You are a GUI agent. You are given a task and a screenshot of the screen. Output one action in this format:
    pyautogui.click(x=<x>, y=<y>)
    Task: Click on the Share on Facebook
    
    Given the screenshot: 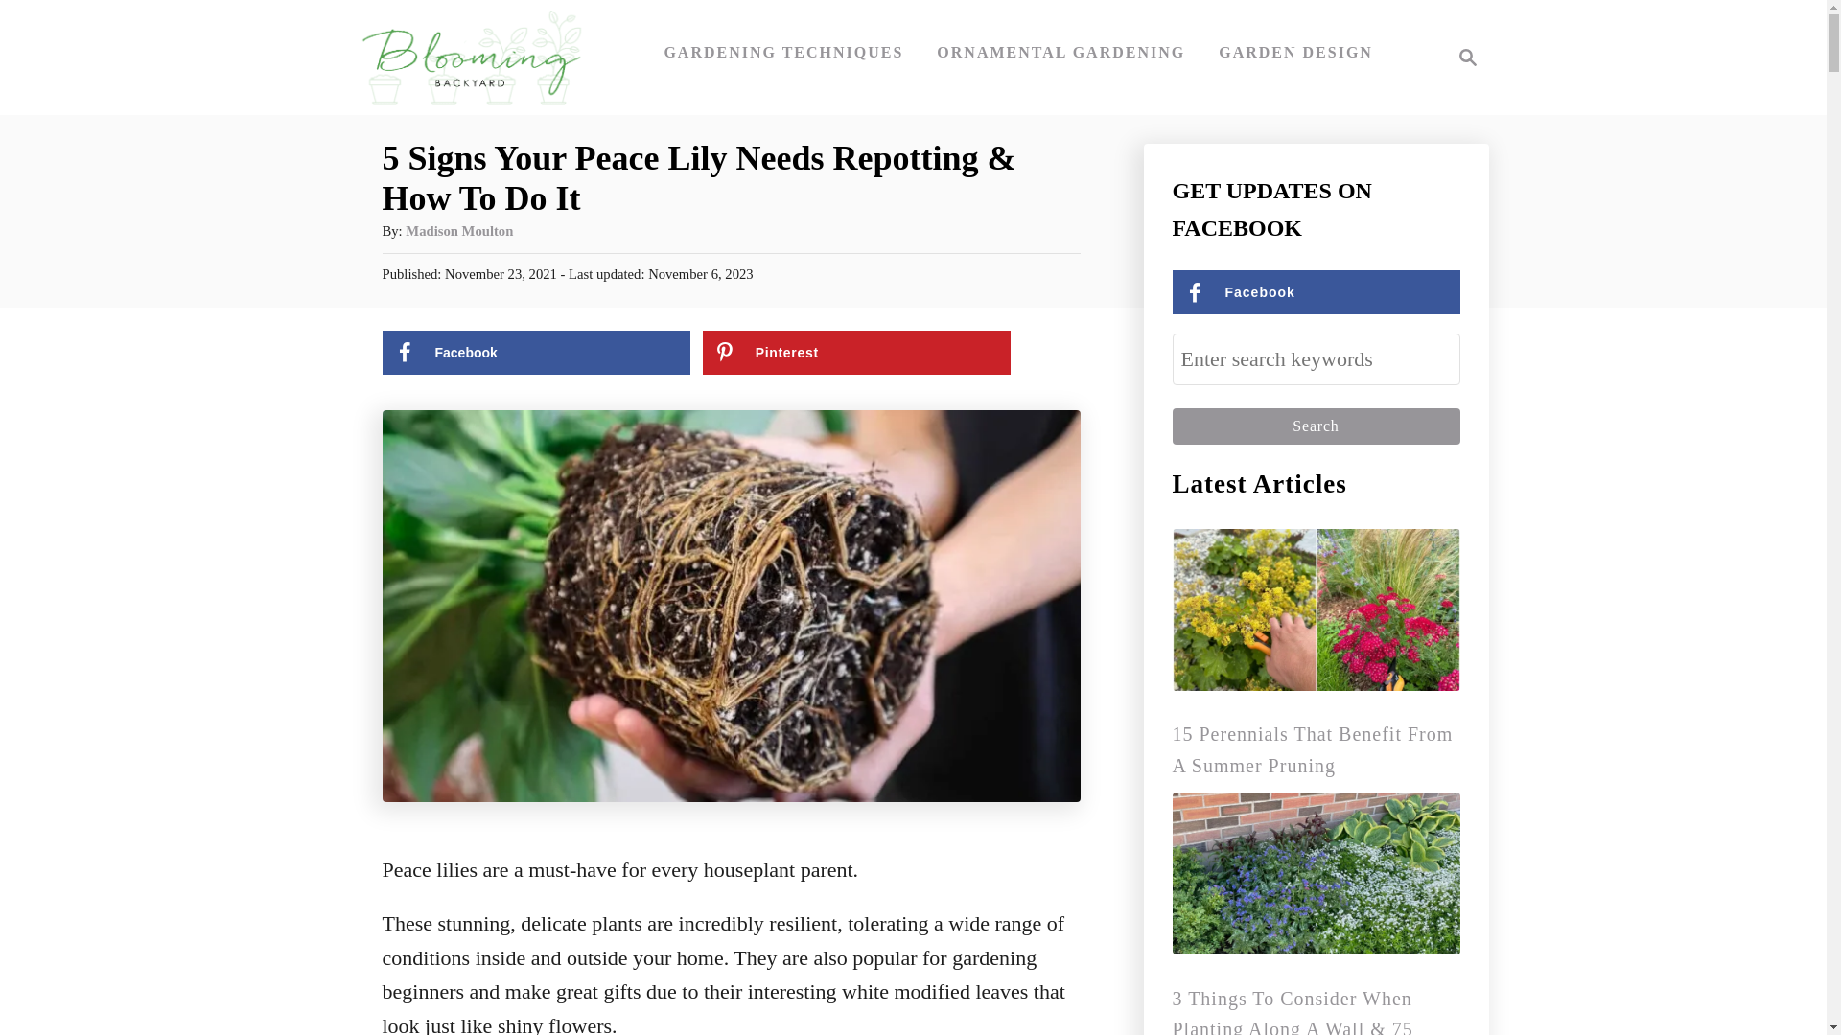 What is the action you would take?
    pyautogui.click(x=471, y=57)
    